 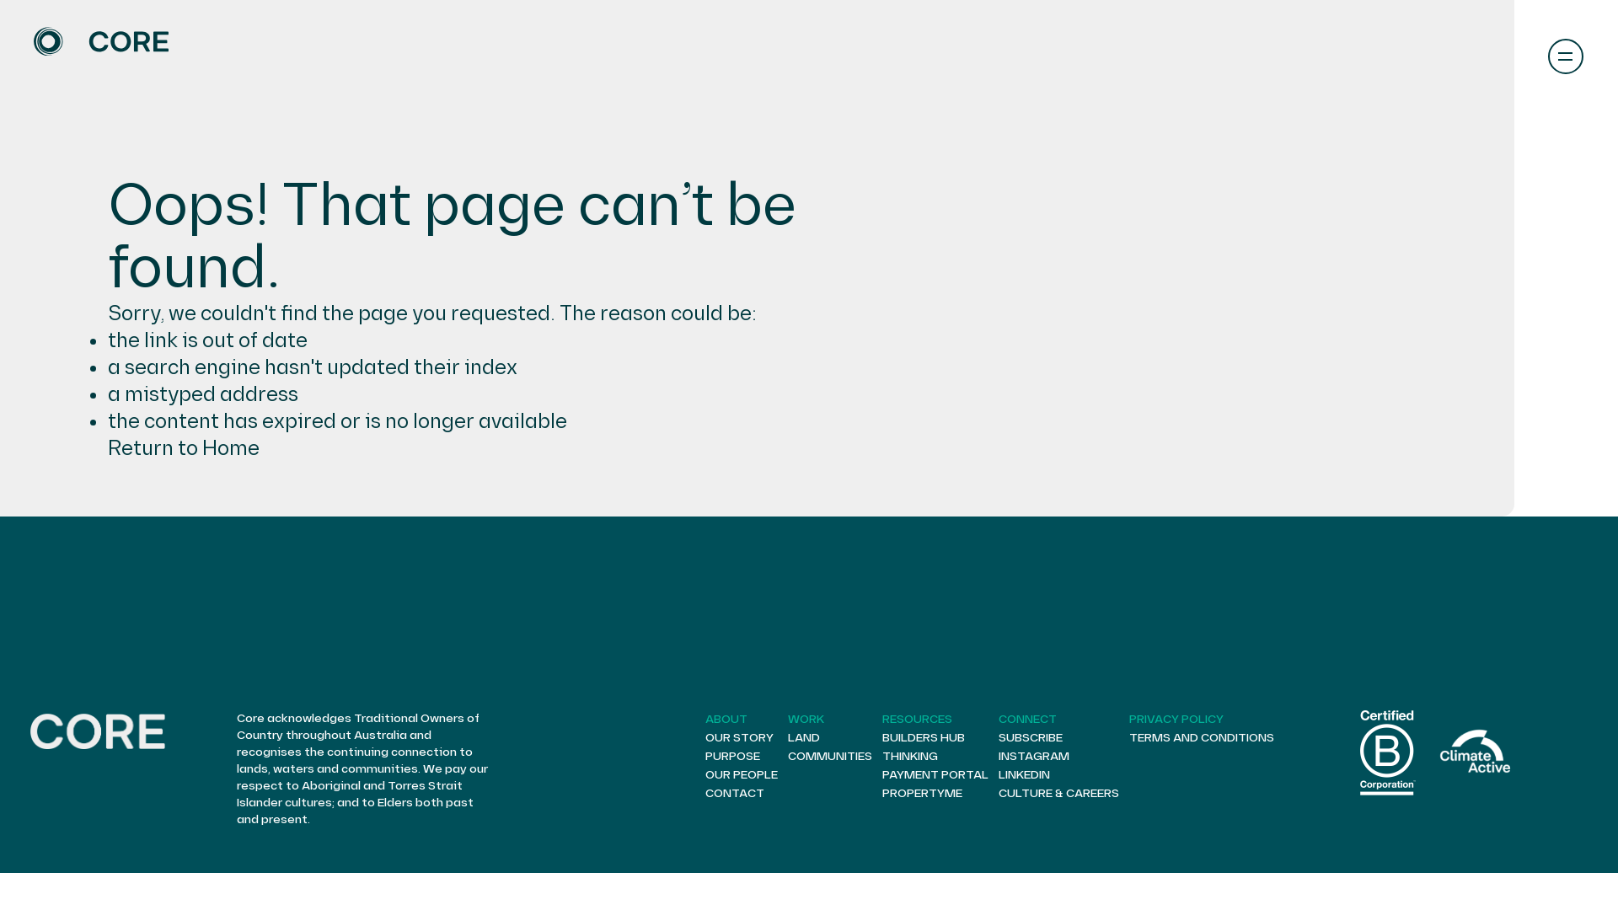 I want to click on COMMUNITIES, so click(x=830, y=757).